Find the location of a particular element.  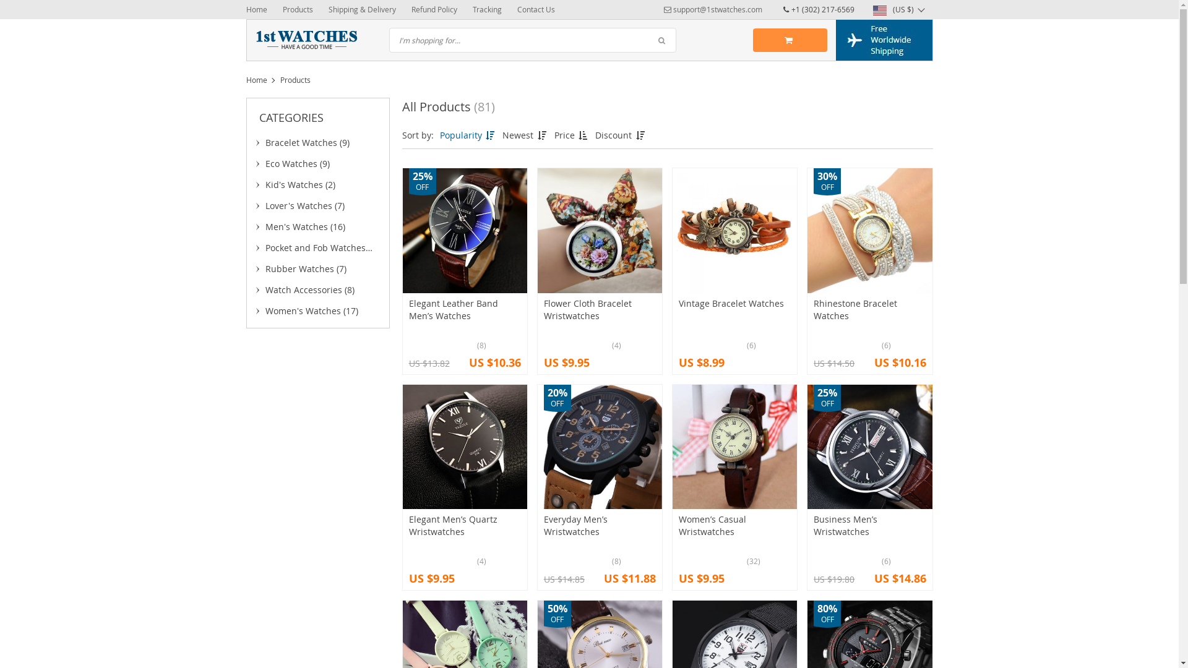

Newest is located at coordinates (525, 135).